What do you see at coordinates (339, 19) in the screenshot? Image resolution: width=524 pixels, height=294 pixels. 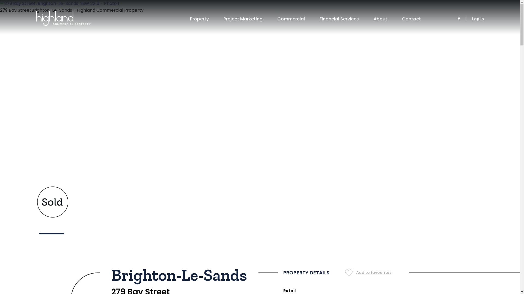 I see `Financial Services` at bounding box center [339, 19].